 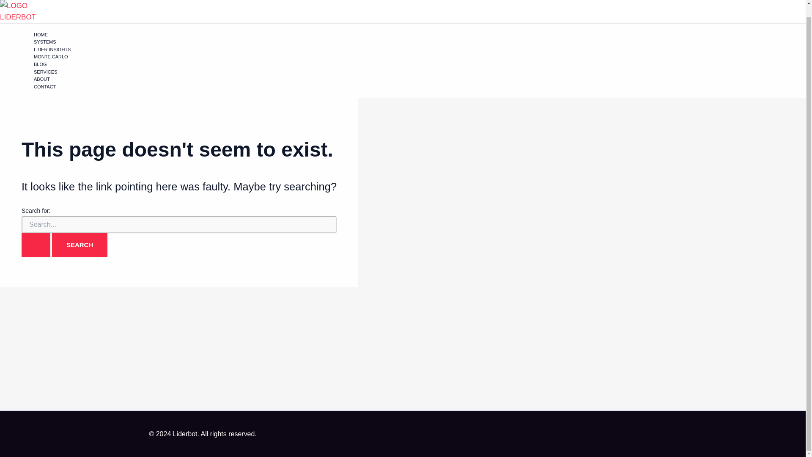 What do you see at coordinates (59, 64) in the screenshot?
I see `BLOG` at bounding box center [59, 64].